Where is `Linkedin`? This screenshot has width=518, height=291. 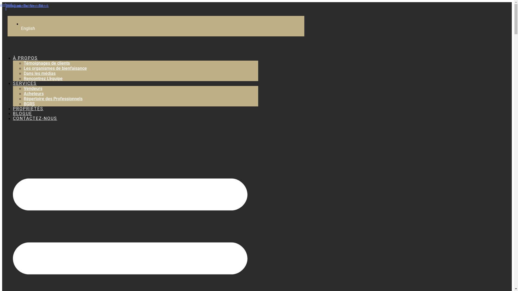
Linkedin is located at coordinates (21, 6).